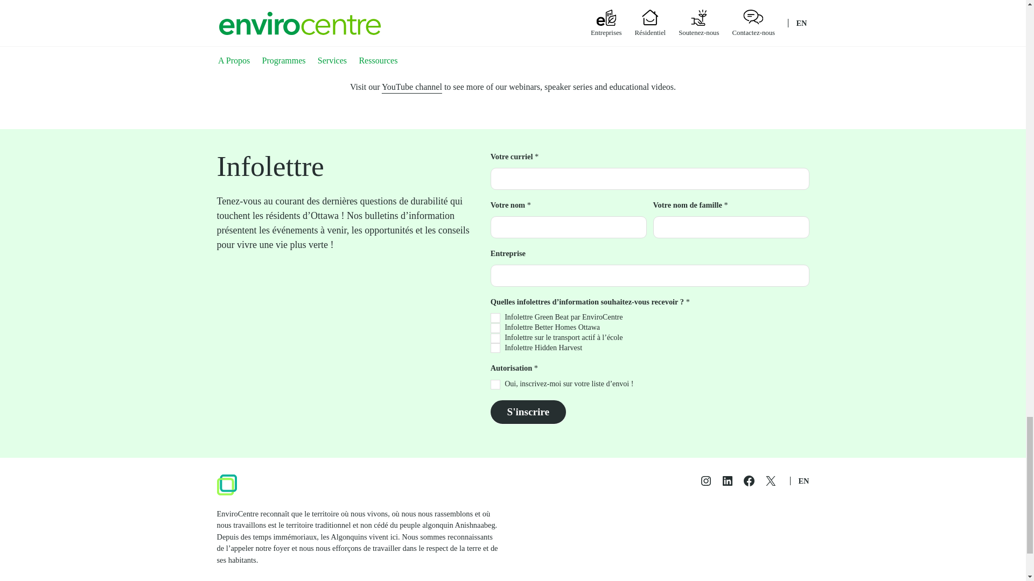 The height and width of the screenshot is (581, 1034). I want to click on Better Homes Ottawa Newsletter, so click(495, 328).